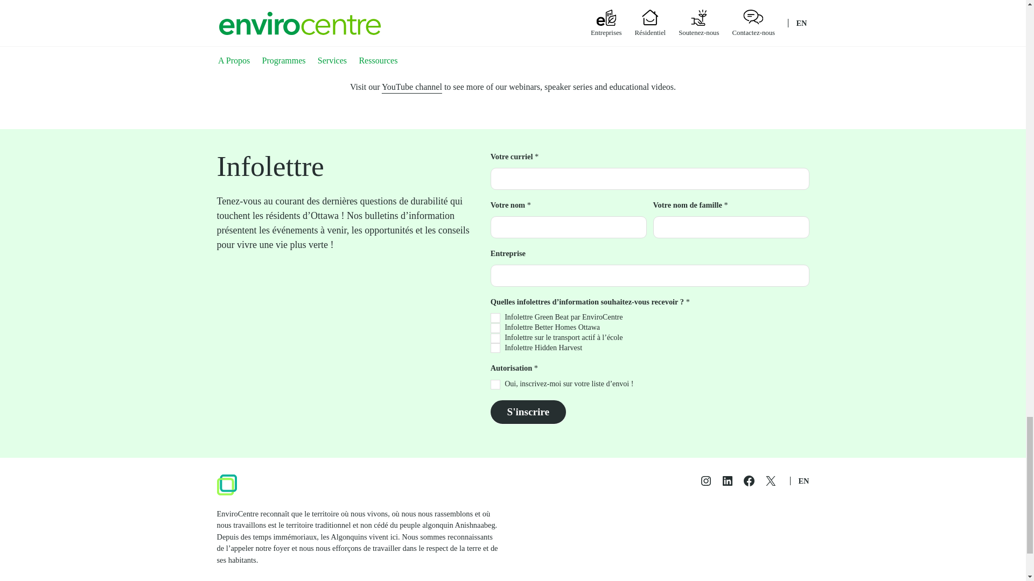 The height and width of the screenshot is (581, 1034). I want to click on Better Homes Ottawa Newsletter, so click(495, 328).